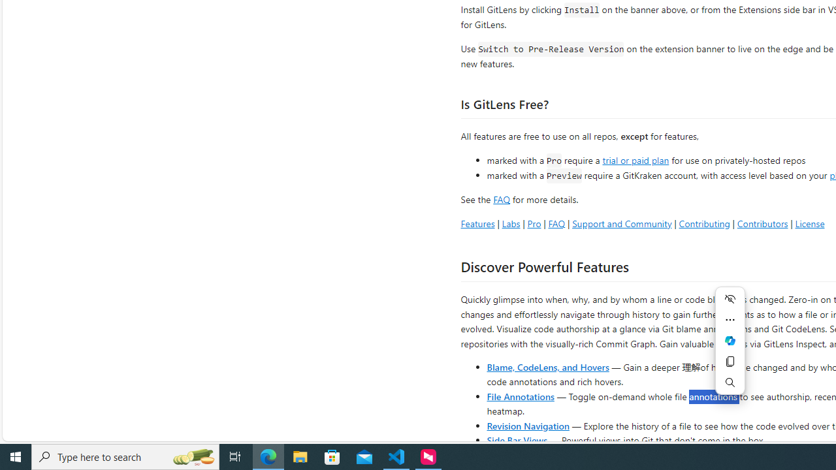 This screenshot has width=836, height=470. What do you see at coordinates (704, 223) in the screenshot?
I see `Contributing` at bounding box center [704, 223].